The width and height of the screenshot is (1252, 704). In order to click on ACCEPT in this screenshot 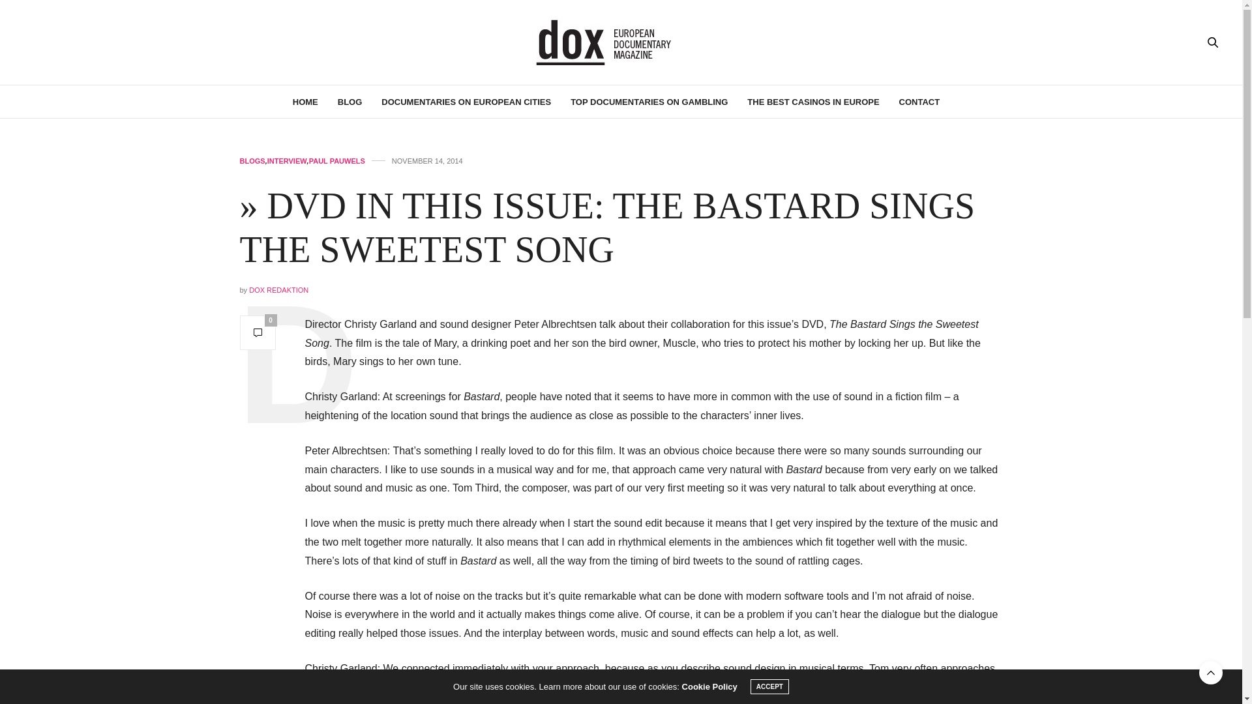, I will do `click(769, 686)`.